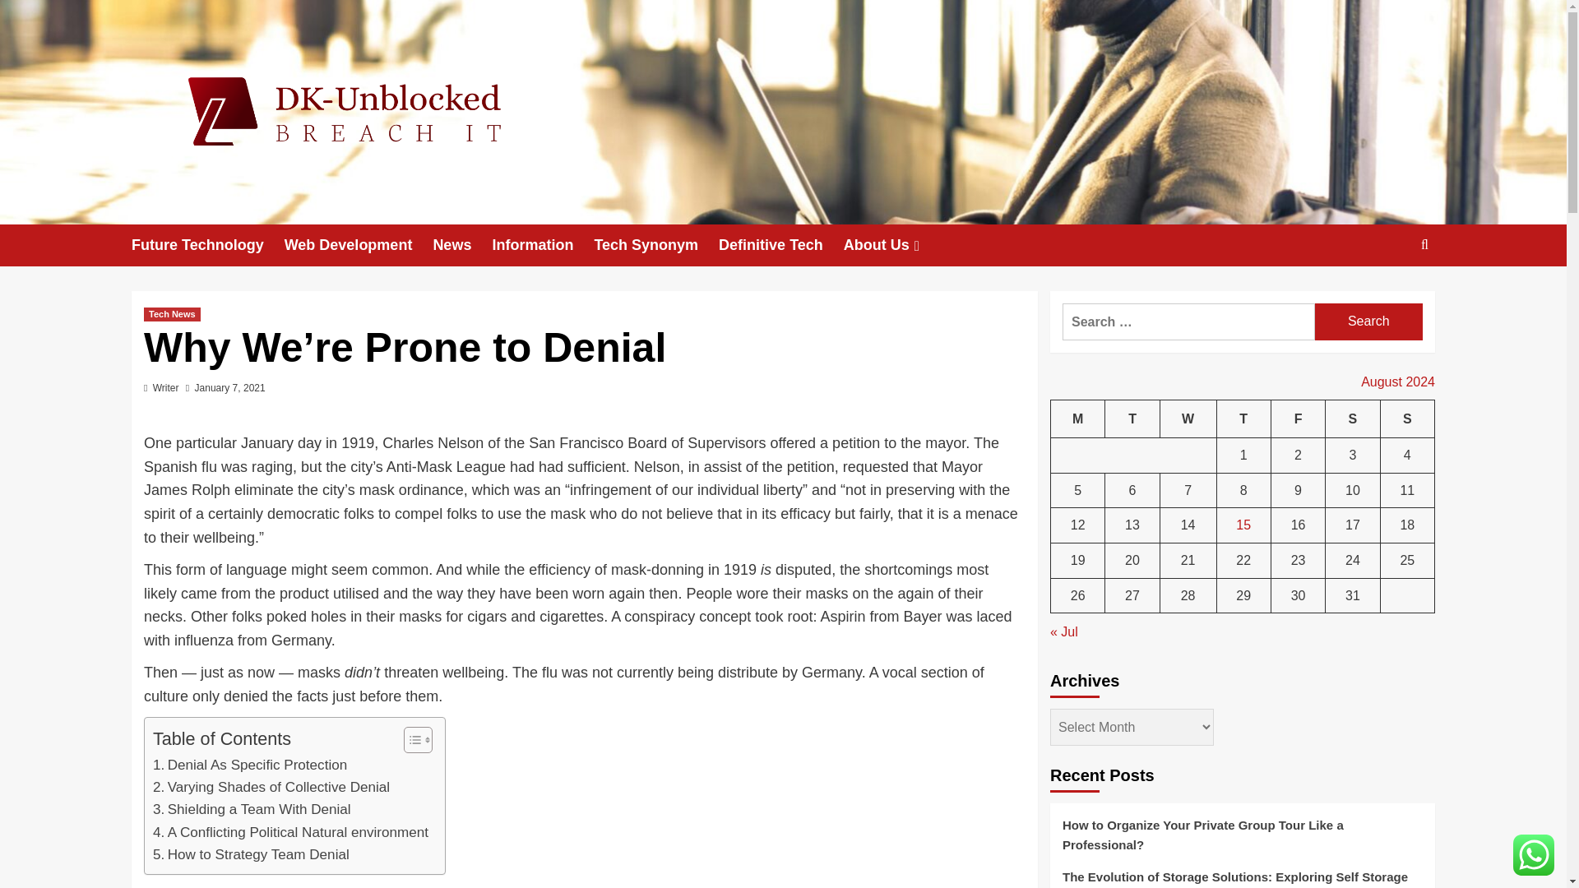 This screenshot has width=1579, height=888. I want to click on Monday, so click(1078, 419).